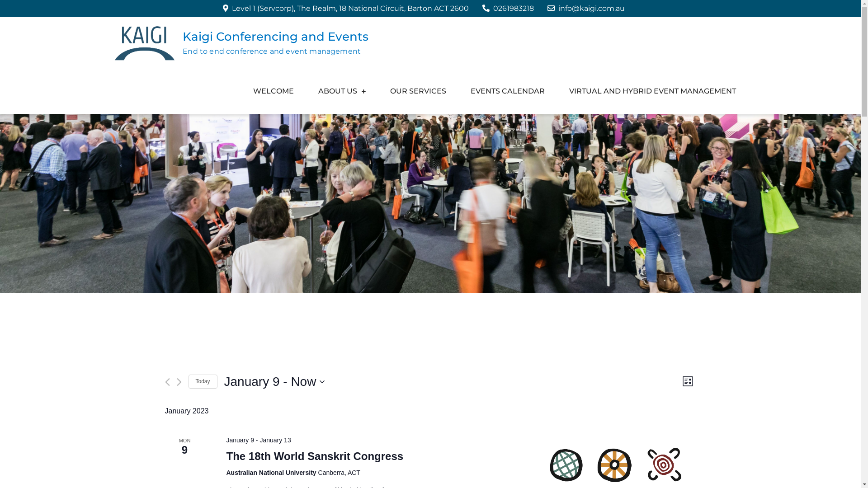 The image size is (868, 488). Describe the element at coordinates (688, 381) in the screenshot. I see `List` at that location.